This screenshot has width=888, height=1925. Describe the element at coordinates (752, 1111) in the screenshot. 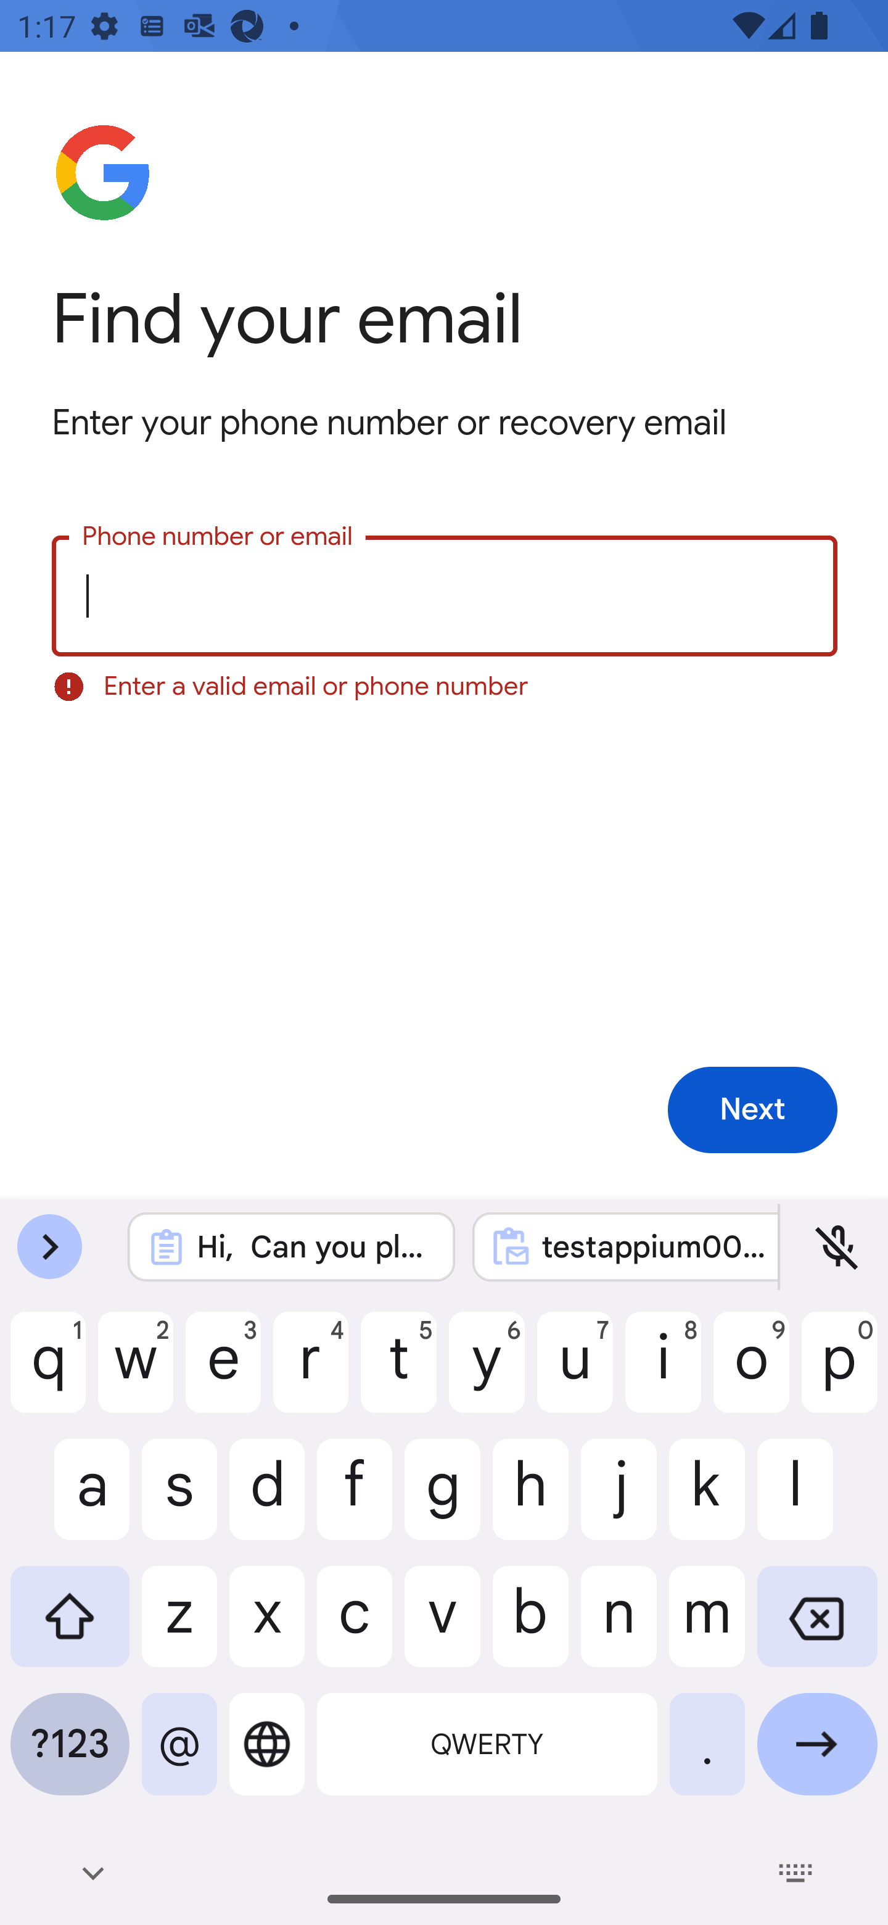

I see `Next` at that location.